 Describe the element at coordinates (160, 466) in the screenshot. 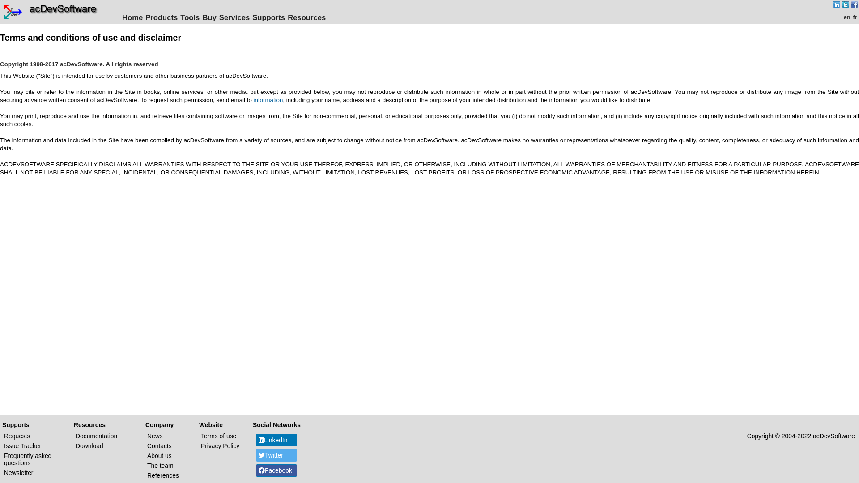

I see `The team` at that location.